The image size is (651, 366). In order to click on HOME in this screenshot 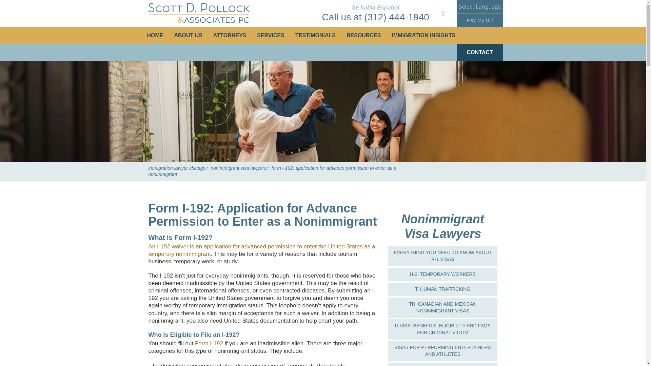, I will do `click(155, 35)`.